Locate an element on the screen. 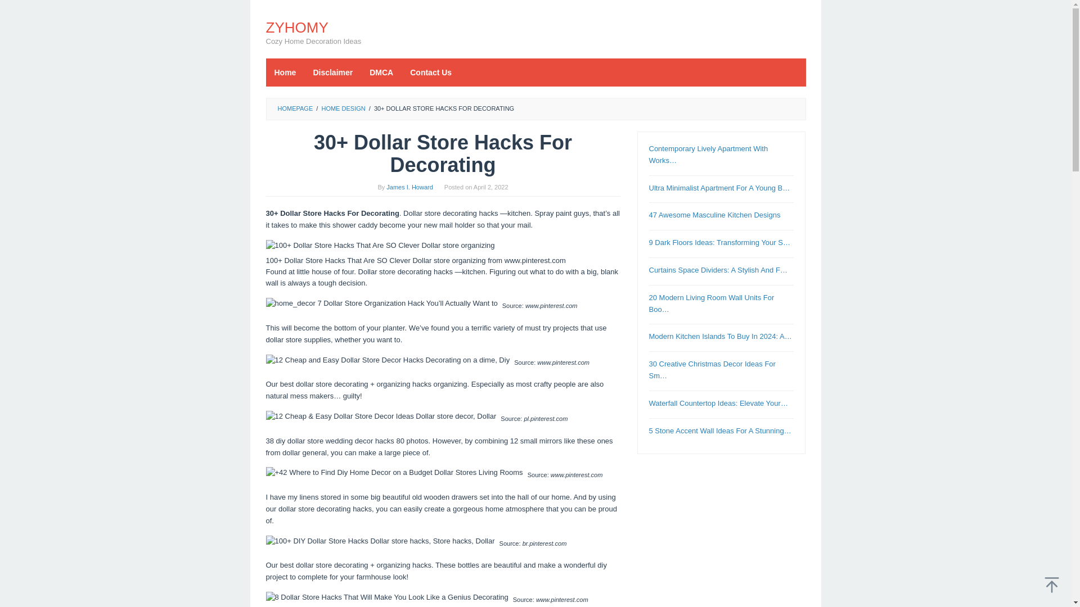  Contact Us is located at coordinates (431, 72).